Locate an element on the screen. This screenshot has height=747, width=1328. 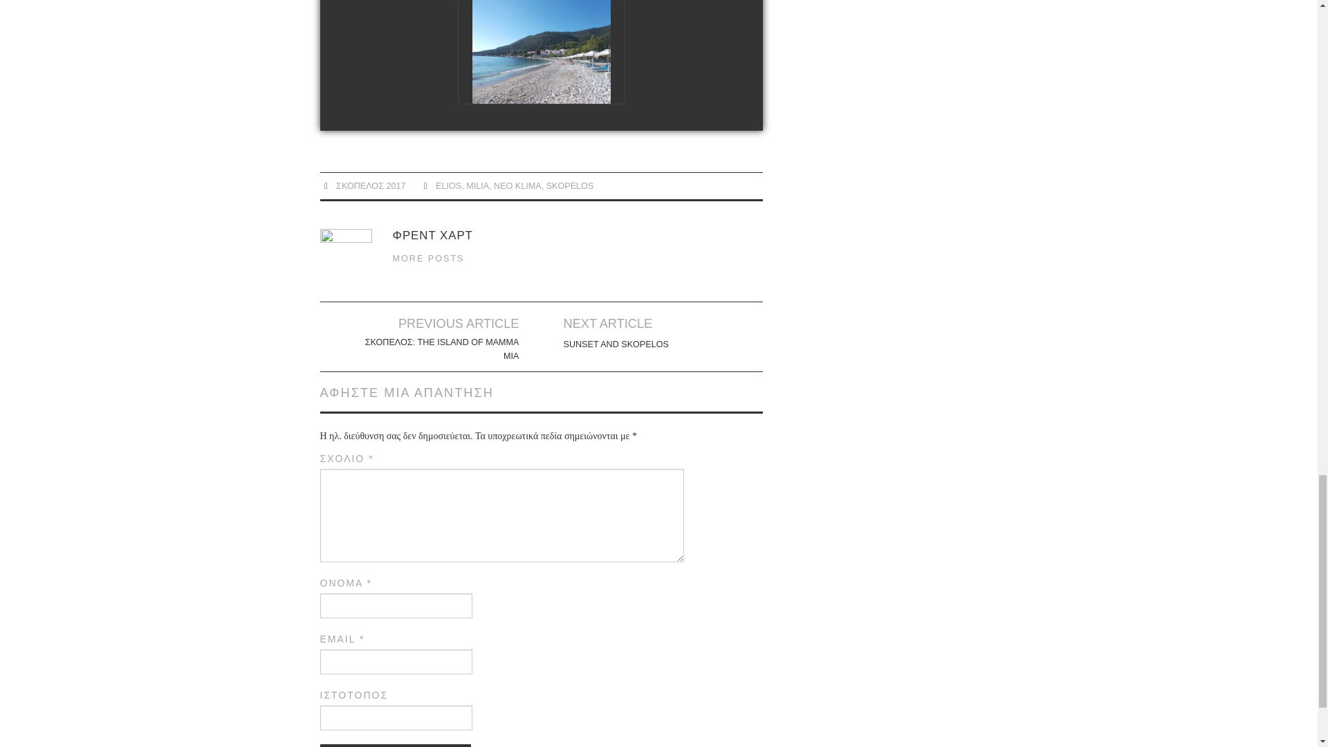
SKOPELOS is located at coordinates (570, 186).